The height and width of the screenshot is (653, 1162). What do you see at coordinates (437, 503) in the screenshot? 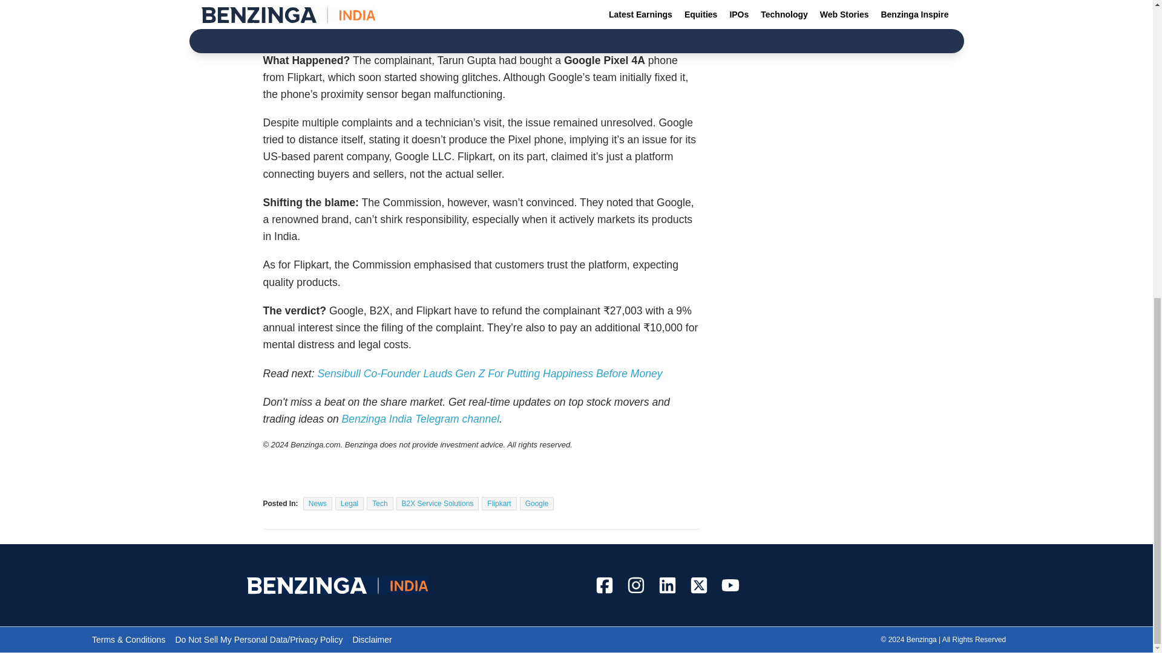
I see `B2X Service Solutions` at bounding box center [437, 503].